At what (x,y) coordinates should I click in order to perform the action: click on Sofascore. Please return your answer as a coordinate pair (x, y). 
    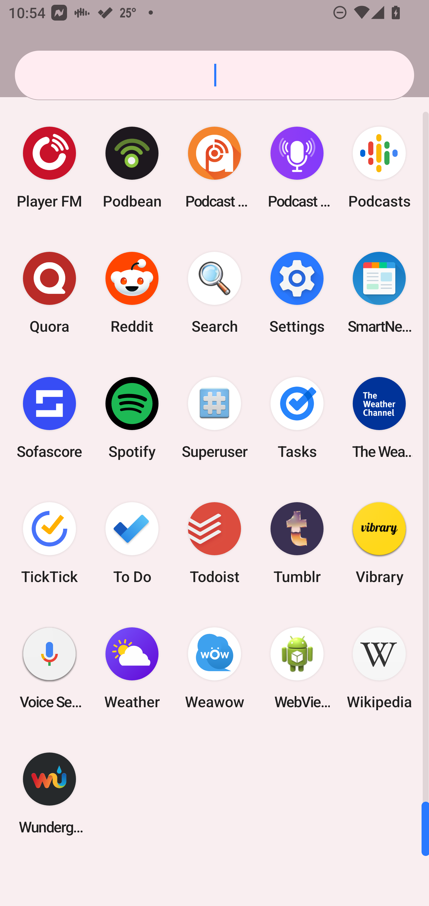
    Looking at the image, I should click on (49, 418).